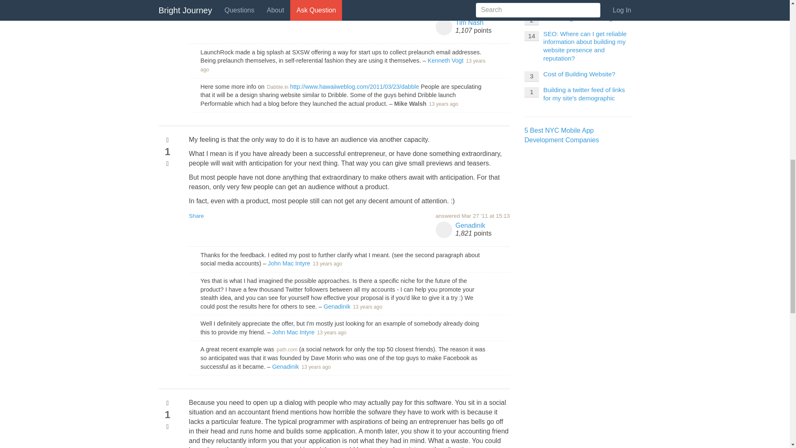  I want to click on You need to be logged in to vote, so click(167, 426).